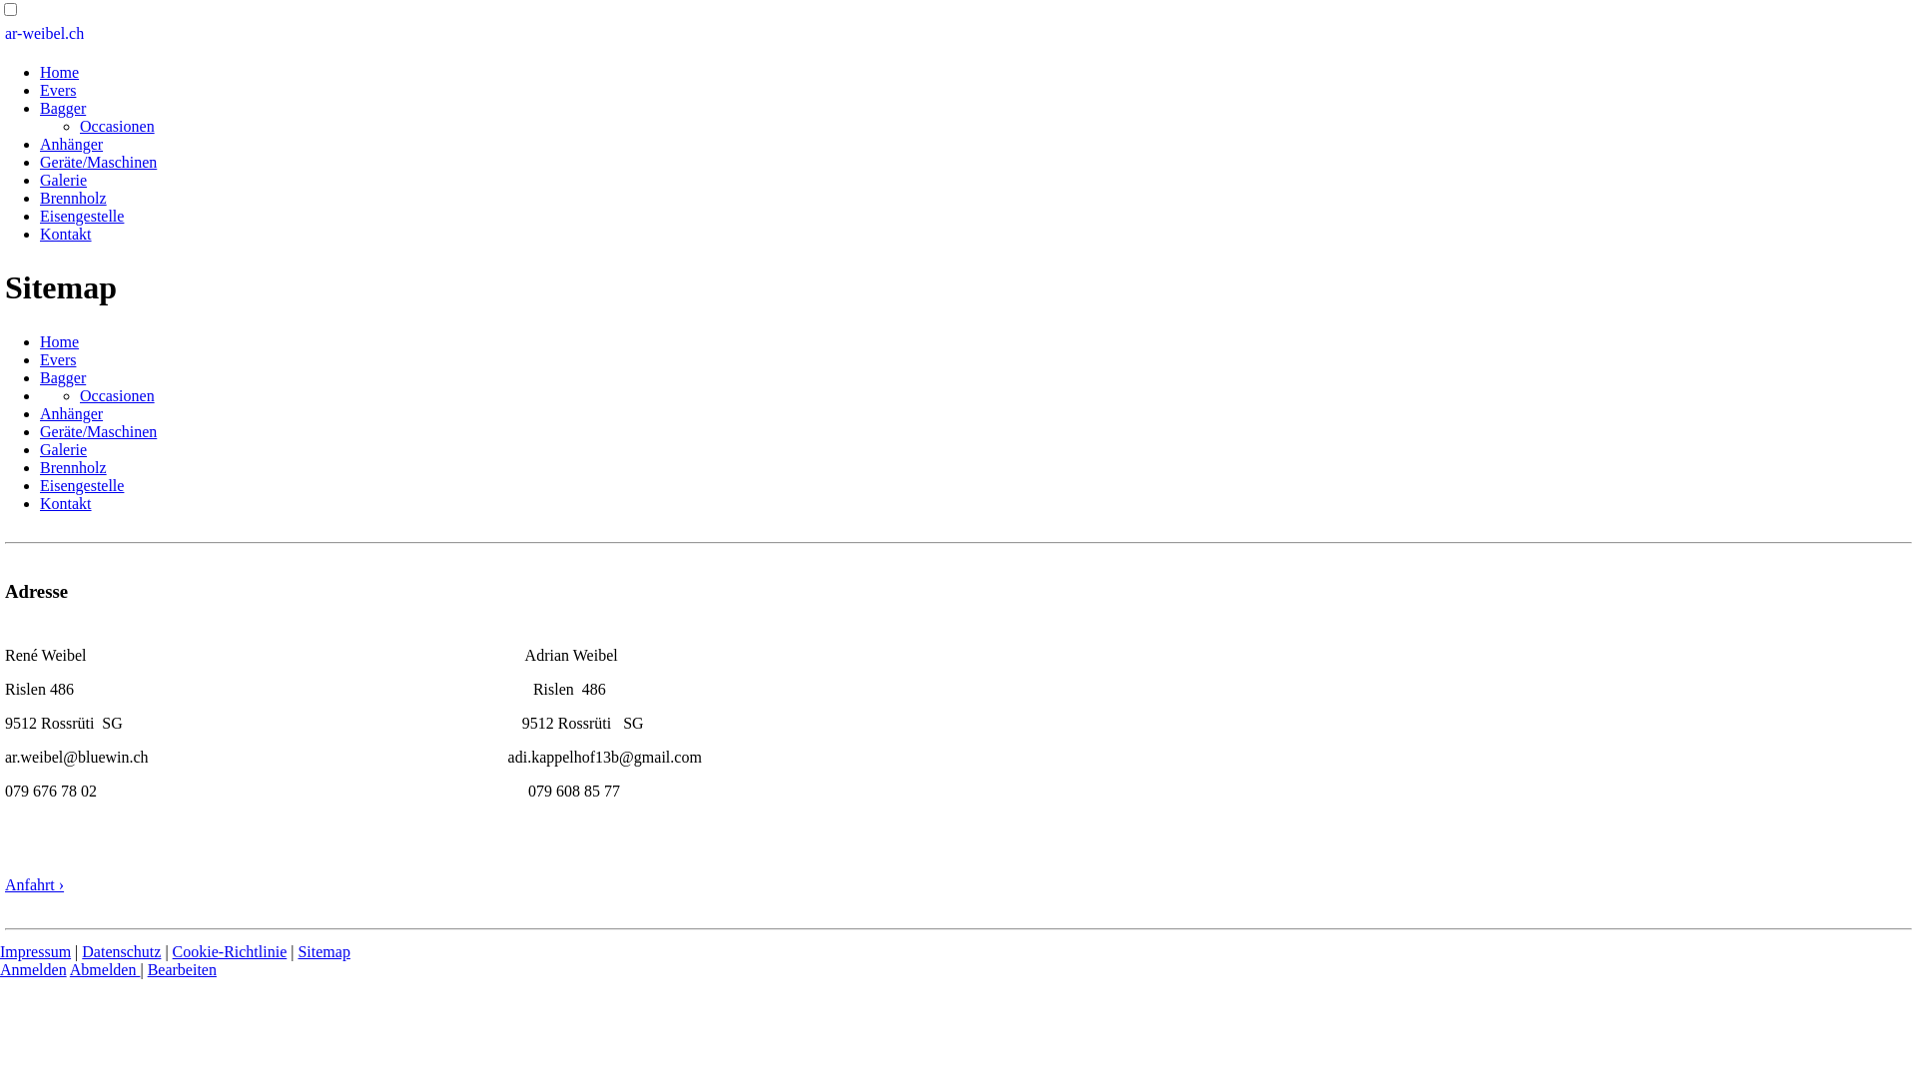 The image size is (1917, 1078). I want to click on Brennholz, so click(74, 467).